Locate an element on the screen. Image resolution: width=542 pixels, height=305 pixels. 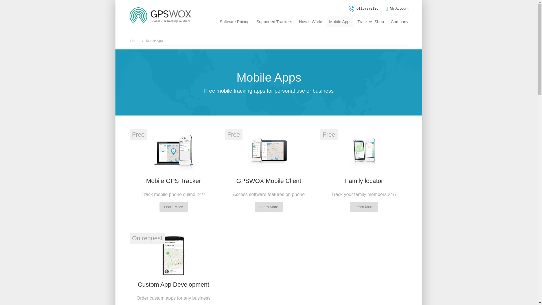
Company is located at coordinates (399, 21).